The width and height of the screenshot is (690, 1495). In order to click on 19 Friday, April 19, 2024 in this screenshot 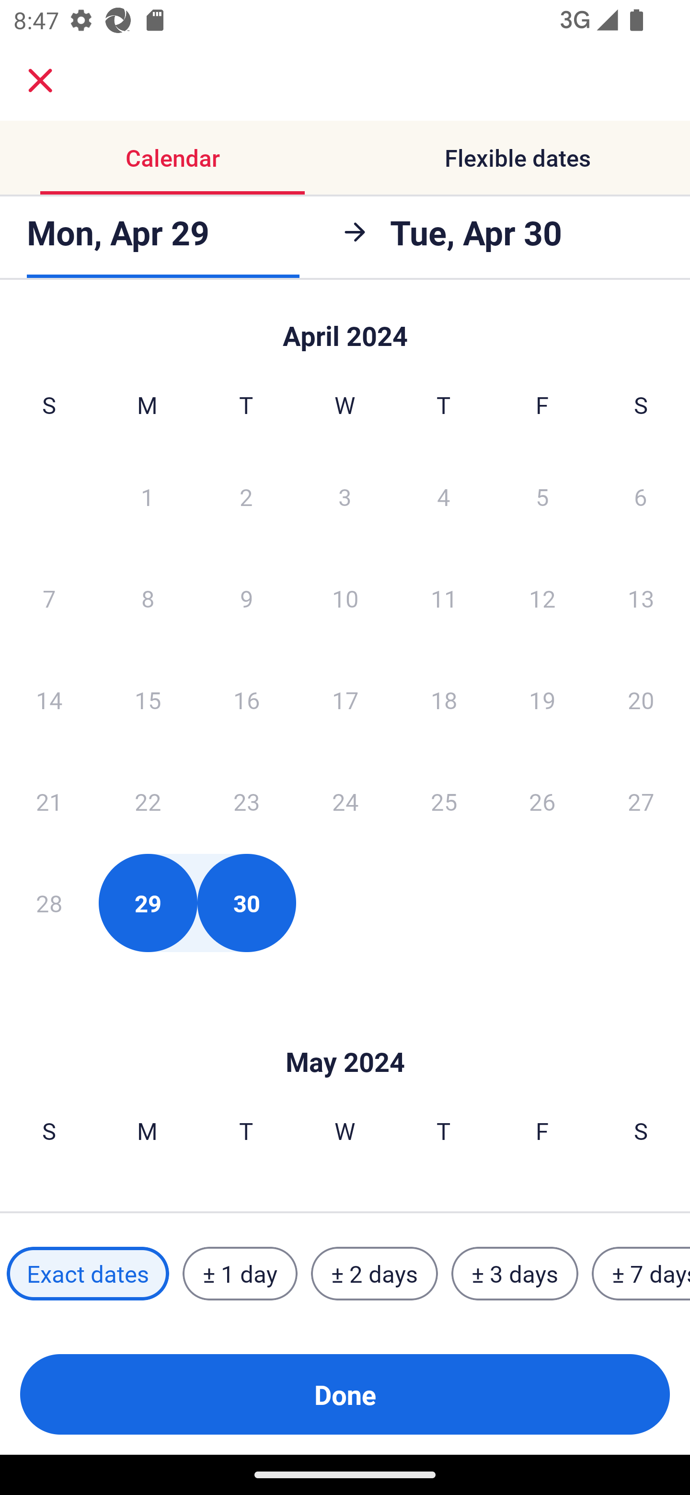, I will do `click(542, 700)`.